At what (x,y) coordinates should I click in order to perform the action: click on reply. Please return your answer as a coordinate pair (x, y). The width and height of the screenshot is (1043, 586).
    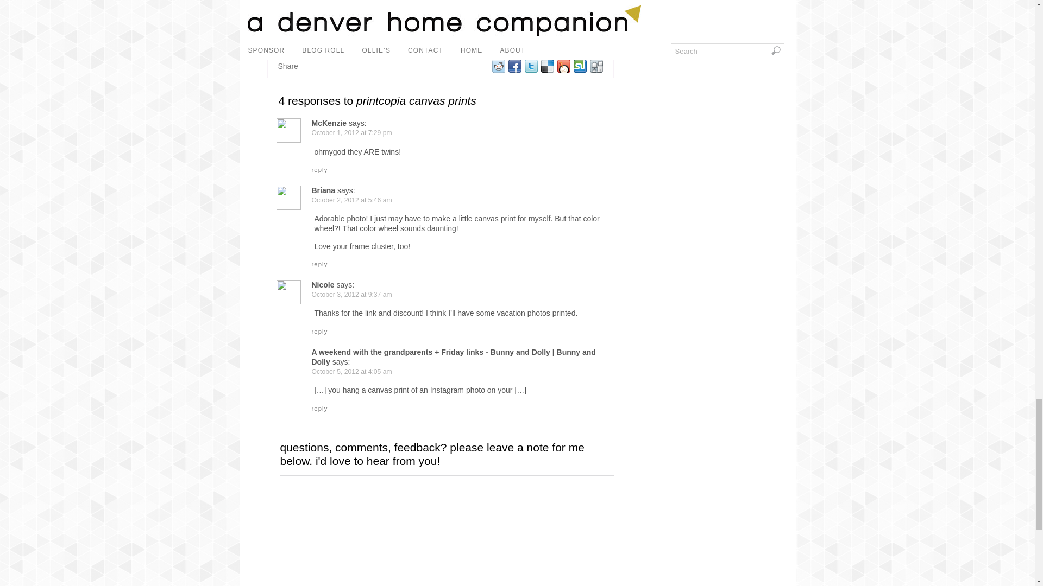
    Looking at the image, I should click on (320, 169).